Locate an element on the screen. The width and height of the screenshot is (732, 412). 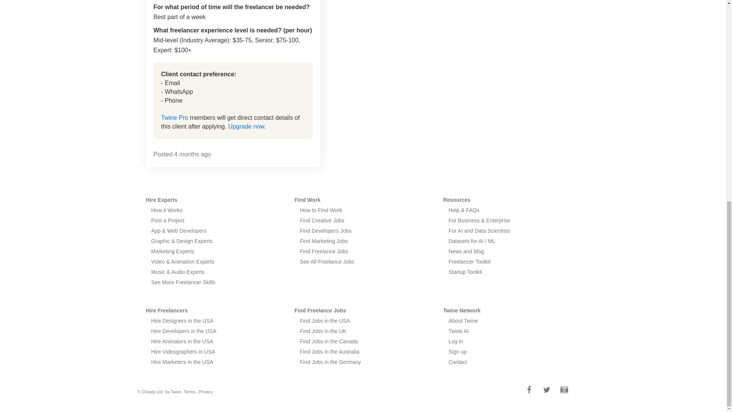
Upgrade now is located at coordinates (246, 126).